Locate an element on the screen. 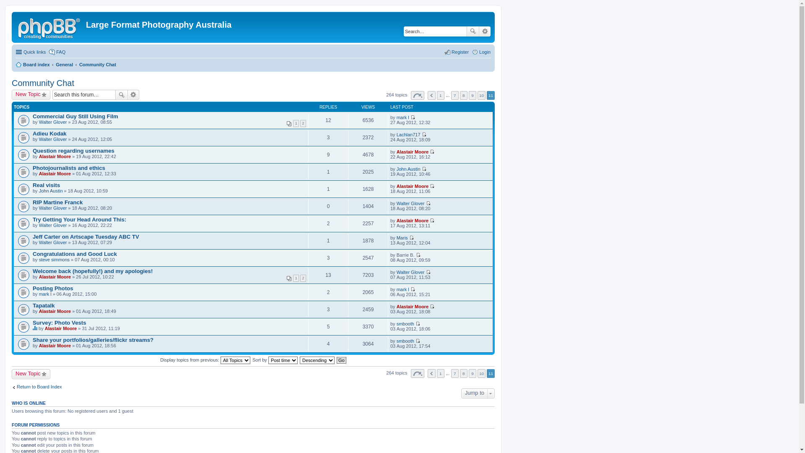 The width and height of the screenshot is (805, 453). Advanced search is located at coordinates (485, 31).